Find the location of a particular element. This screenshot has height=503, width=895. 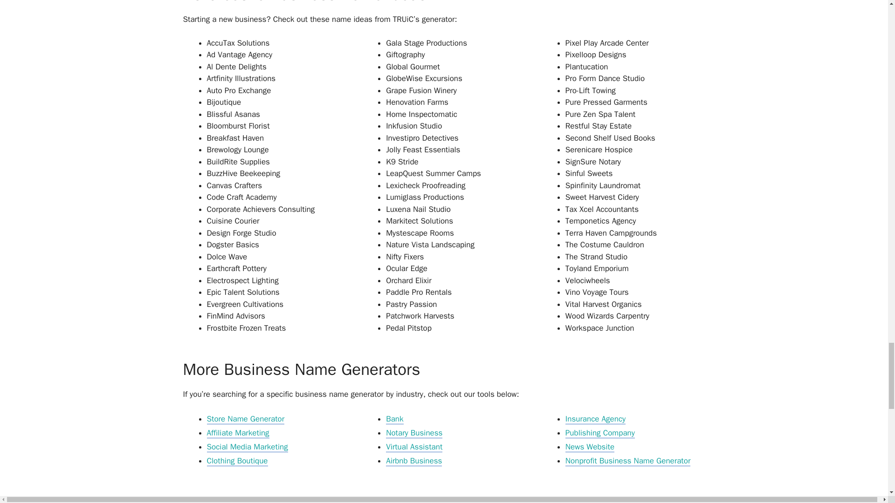

Insurance Agency is located at coordinates (596, 419).